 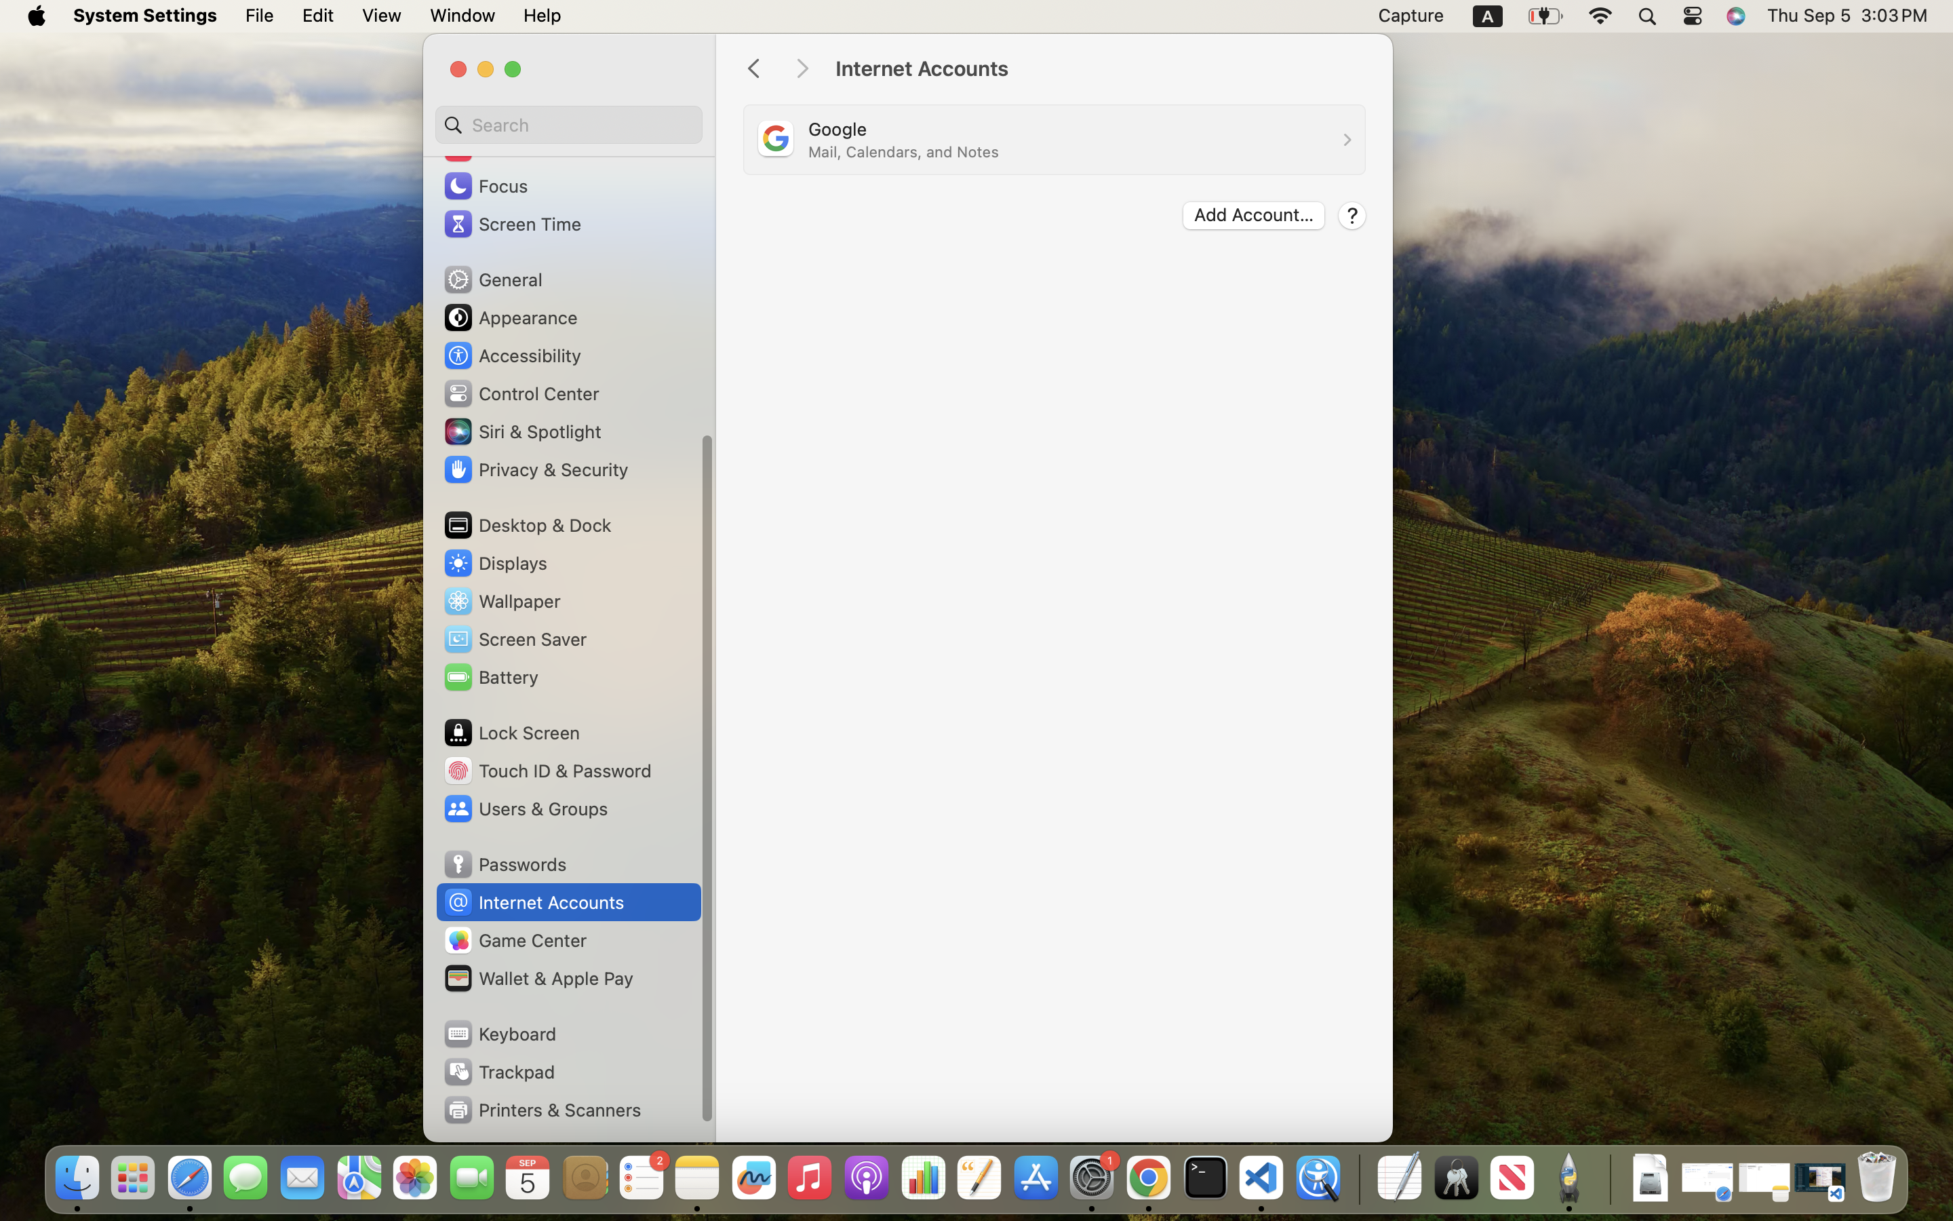 What do you see at coordinates (510, 317) in the screenshot?
I see `Appearance` at bounding box center [510, 317].